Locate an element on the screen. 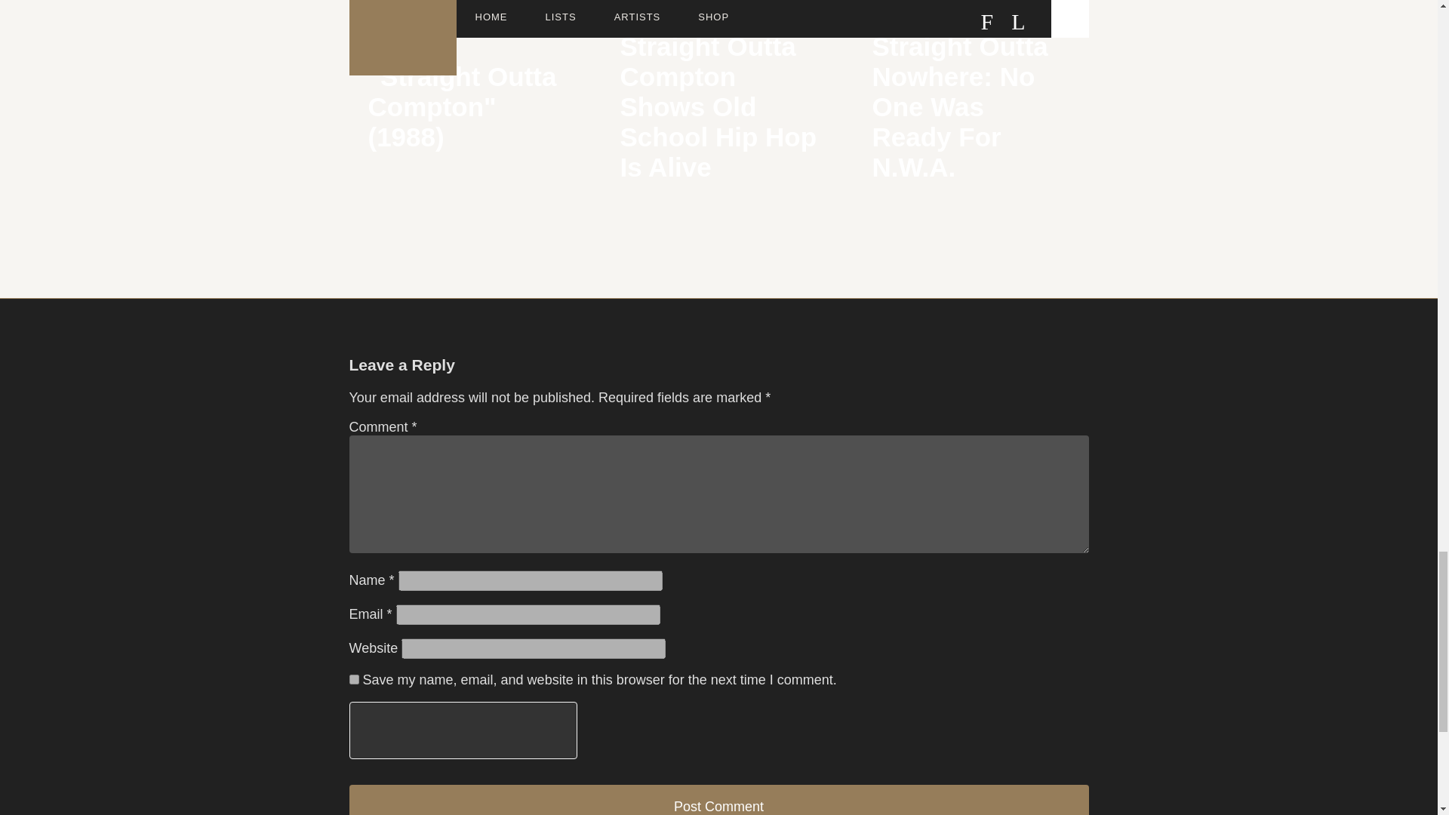 This screenshot has width=1449, height=815. yes is located at coordinates (971, 125).